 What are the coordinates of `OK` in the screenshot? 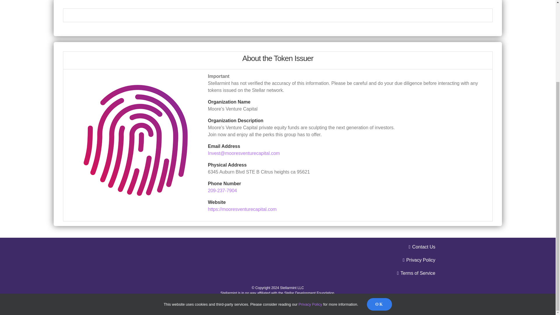 It's located at (379, 197).